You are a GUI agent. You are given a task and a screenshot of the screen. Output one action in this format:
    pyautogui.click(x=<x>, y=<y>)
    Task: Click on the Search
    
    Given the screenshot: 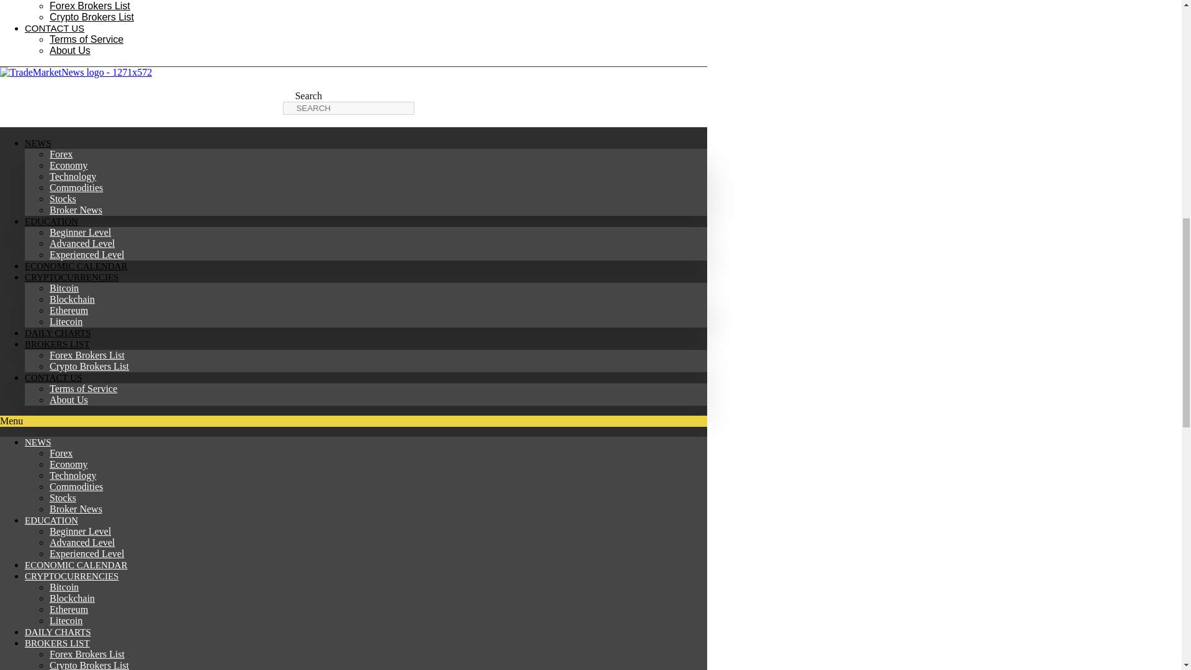 What is the action you would take?
    pyautogui.click(x=349, y=108)
    